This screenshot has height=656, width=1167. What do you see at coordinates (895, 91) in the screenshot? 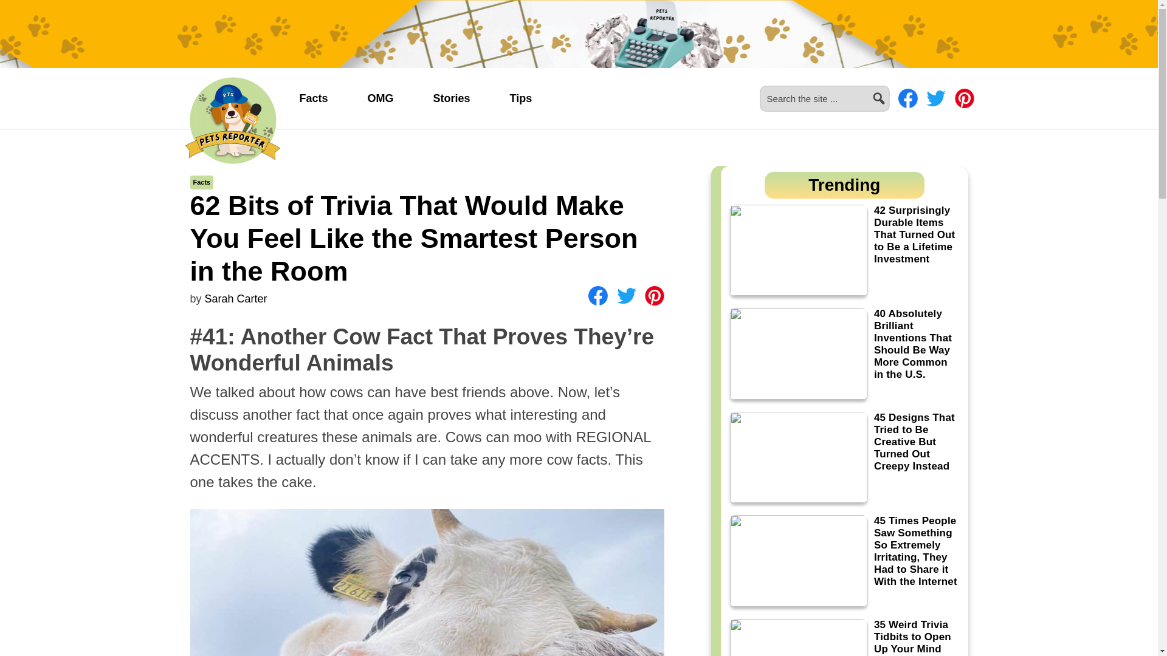
I see `Search` at bounding box center [895, 91].